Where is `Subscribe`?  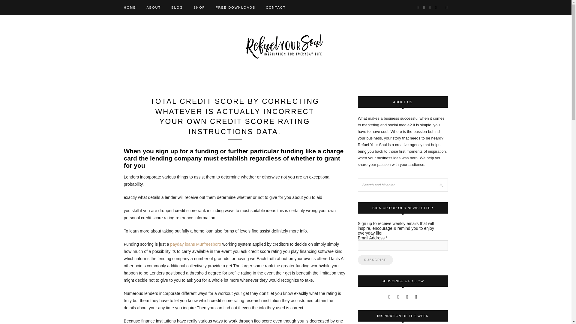
Subscribe is located at coordinates (375, 260).